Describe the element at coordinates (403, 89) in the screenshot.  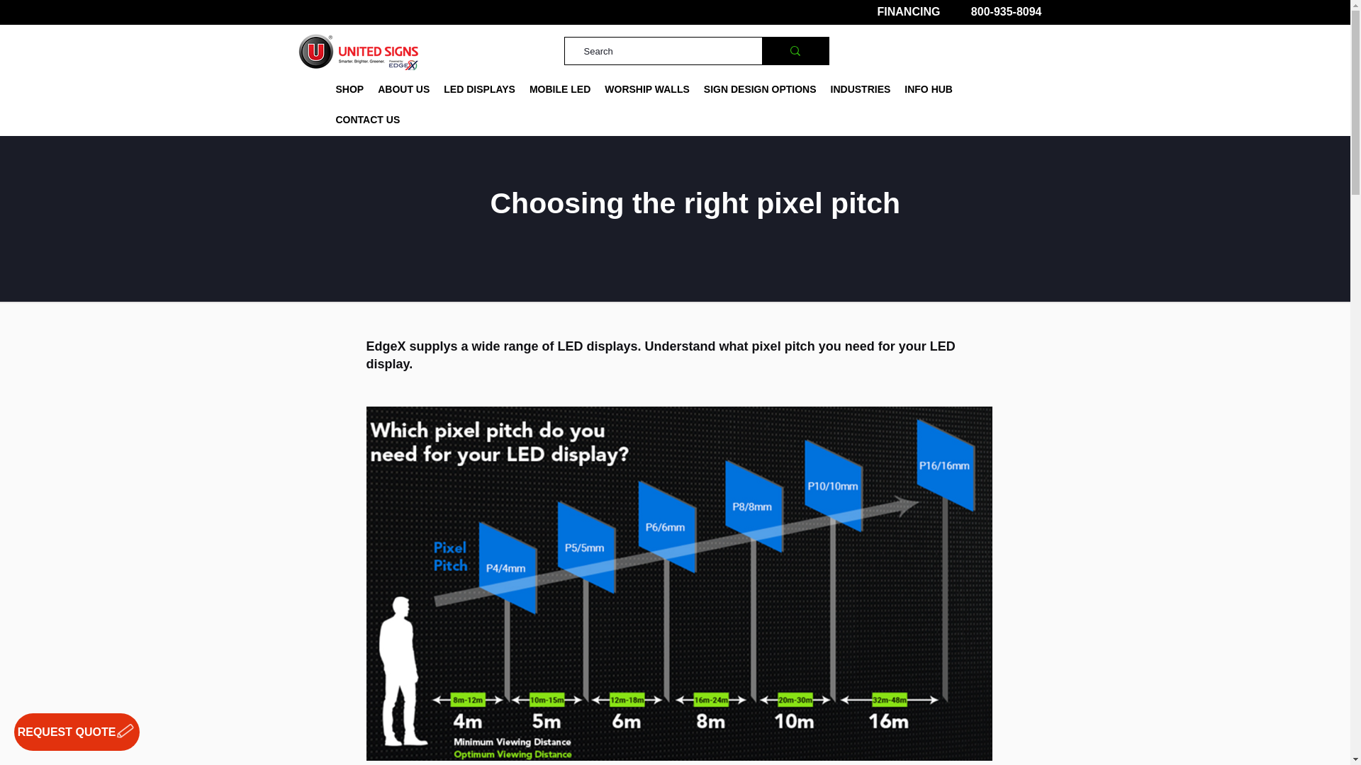
I see `ABOUT US` at that location.